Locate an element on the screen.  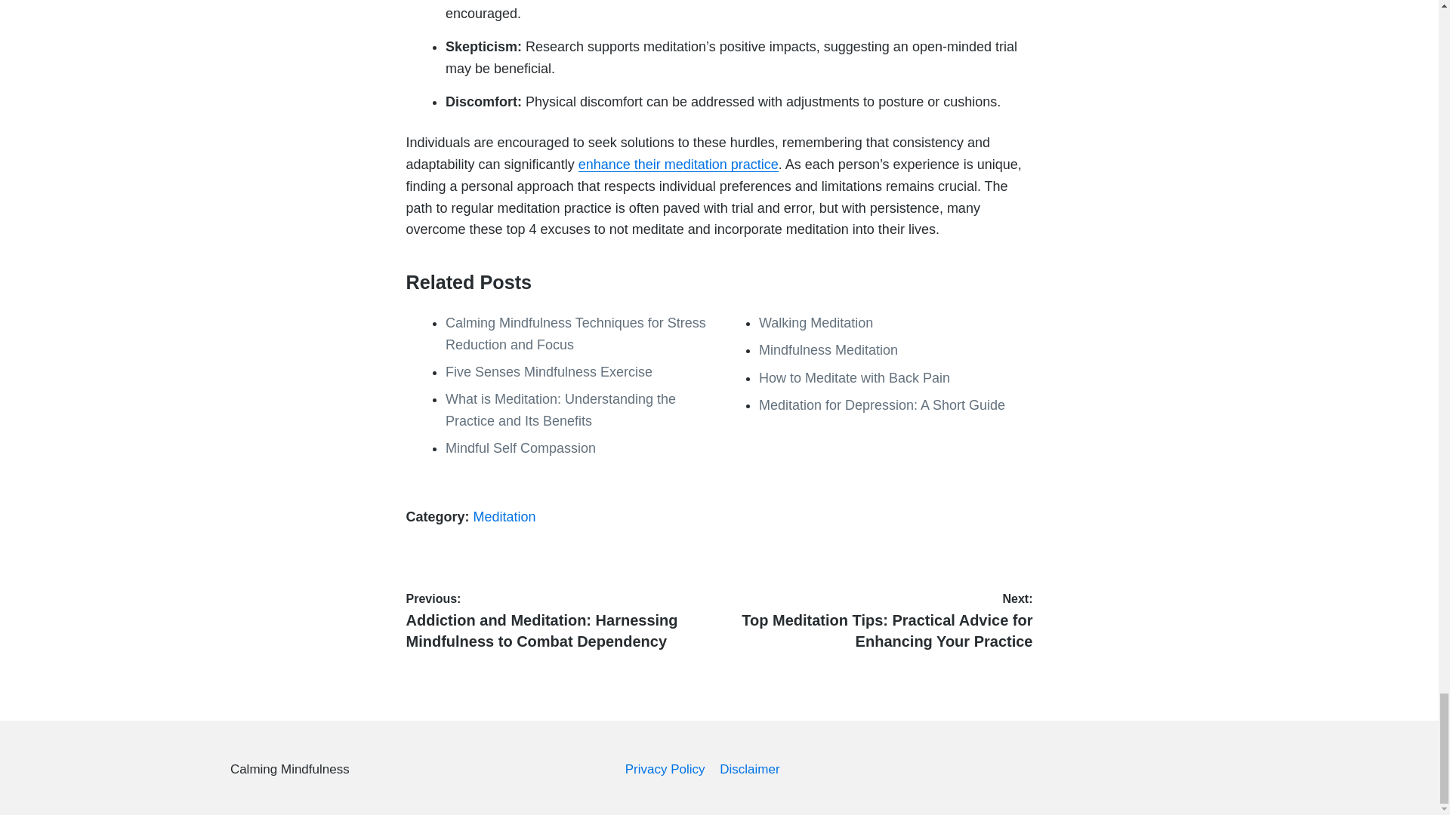
Mindful Self Compassion is located at coordinates (520, 448).